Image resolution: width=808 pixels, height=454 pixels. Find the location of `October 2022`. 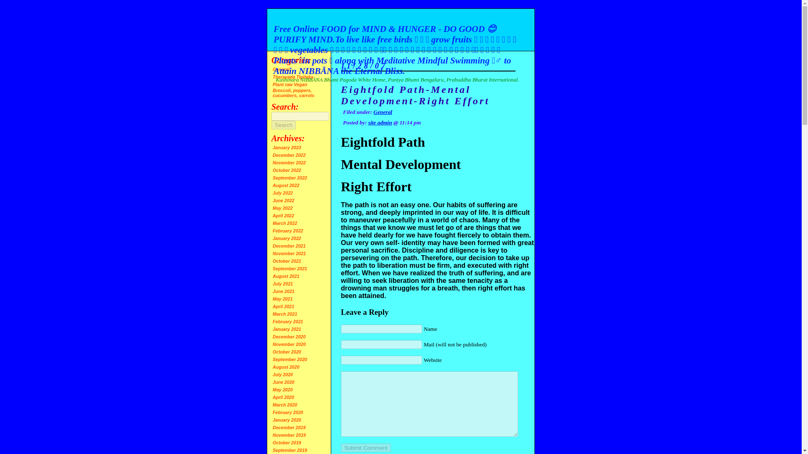

October 2022 is located at coordinates (287, 170).